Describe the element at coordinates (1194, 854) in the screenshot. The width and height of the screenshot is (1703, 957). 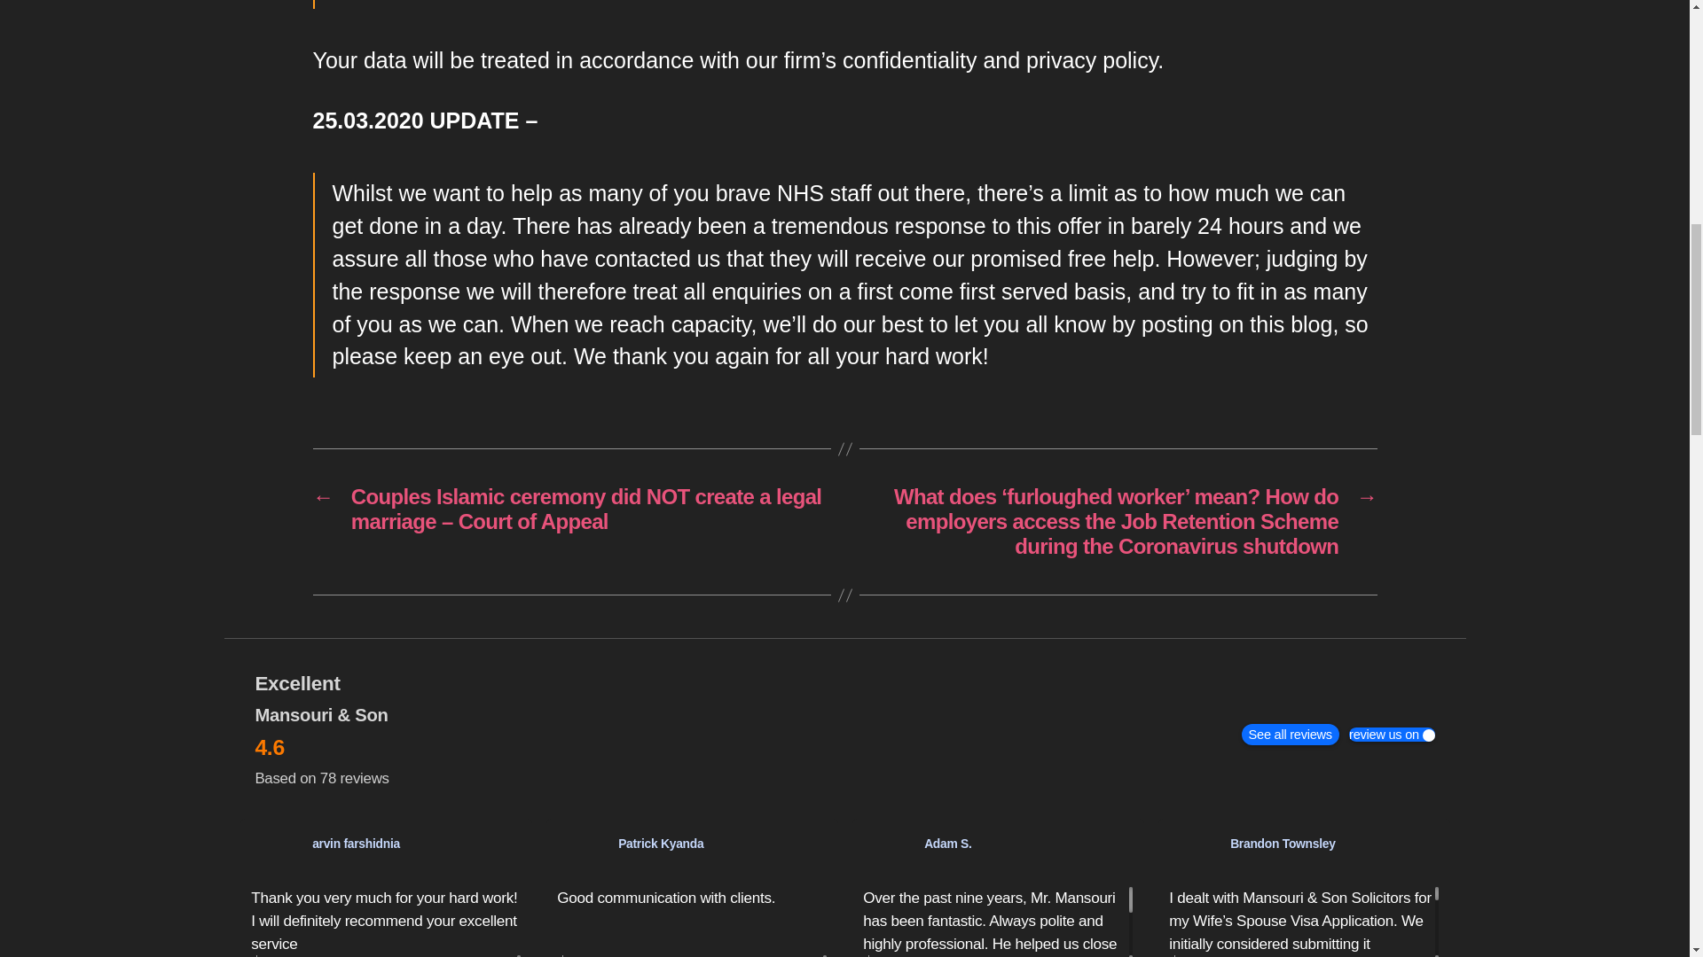
I see `Brandon Townsley` at that location.